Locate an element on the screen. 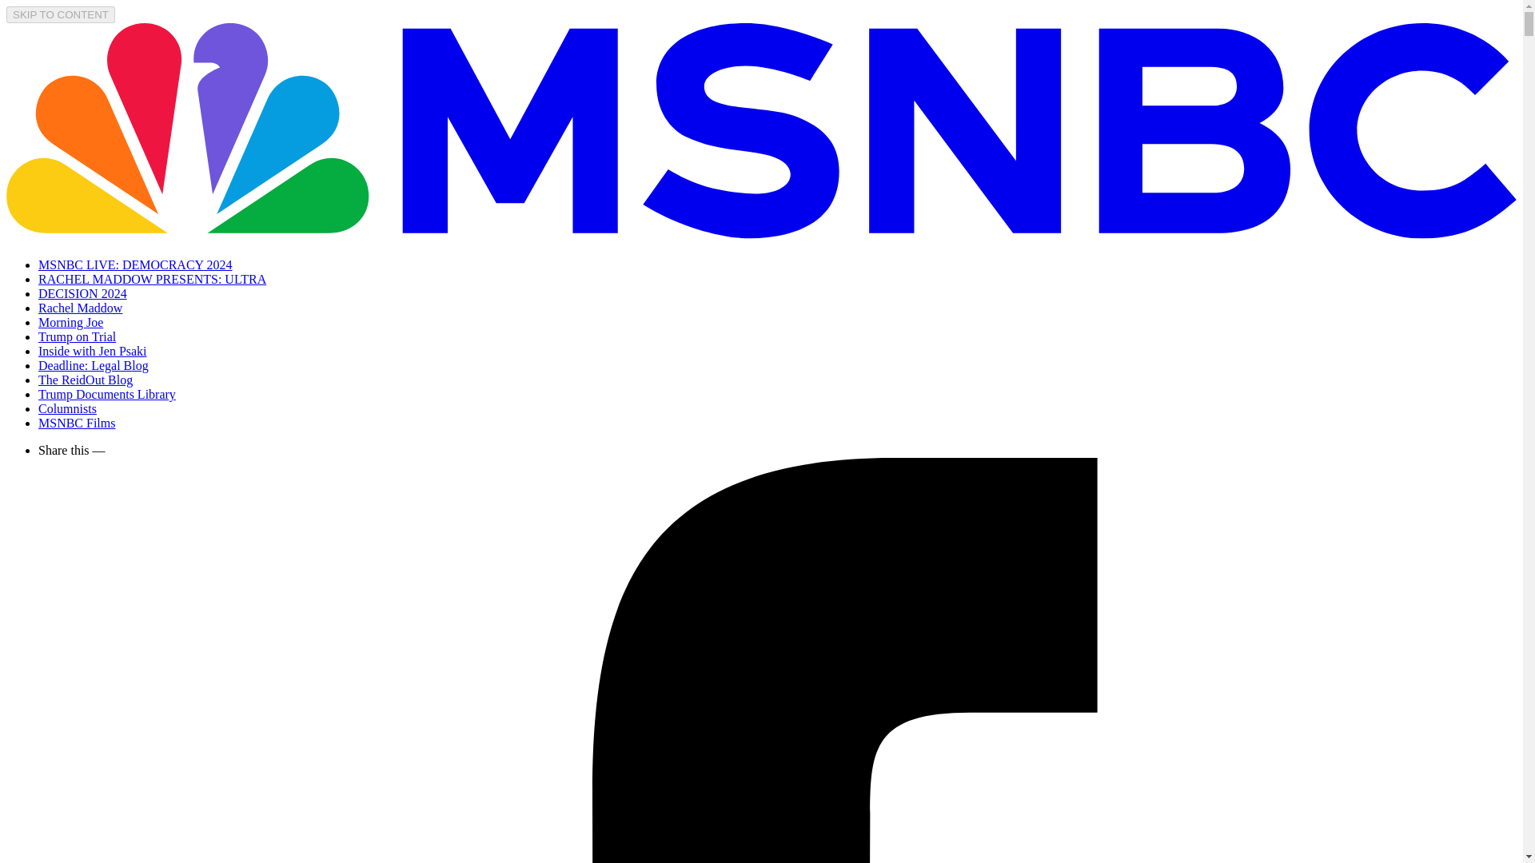 The height and width of the screenshot is (863, 1535). Inside with Jen Psaki is located at coordinates (93, 351).